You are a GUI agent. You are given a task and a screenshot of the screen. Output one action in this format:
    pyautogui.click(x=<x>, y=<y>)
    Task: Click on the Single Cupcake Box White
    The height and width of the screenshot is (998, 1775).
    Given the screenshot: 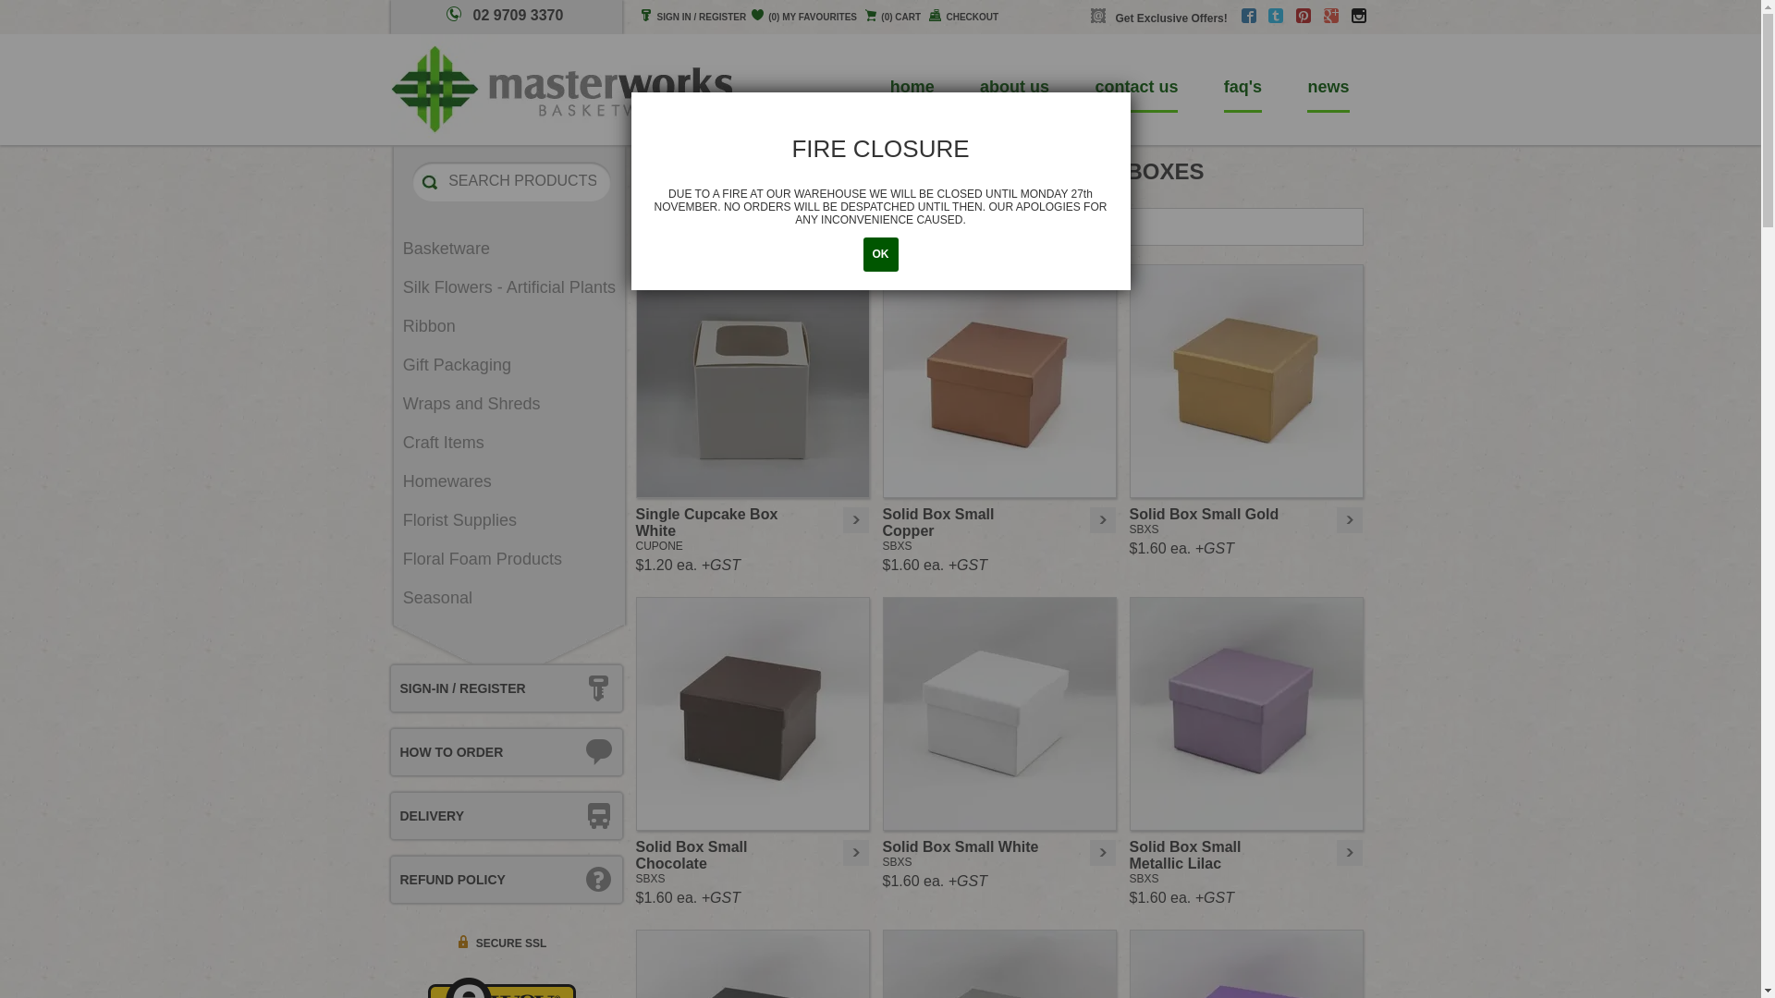 What is the action you would take?
    pyautogui.click(x=753, y=381)
    